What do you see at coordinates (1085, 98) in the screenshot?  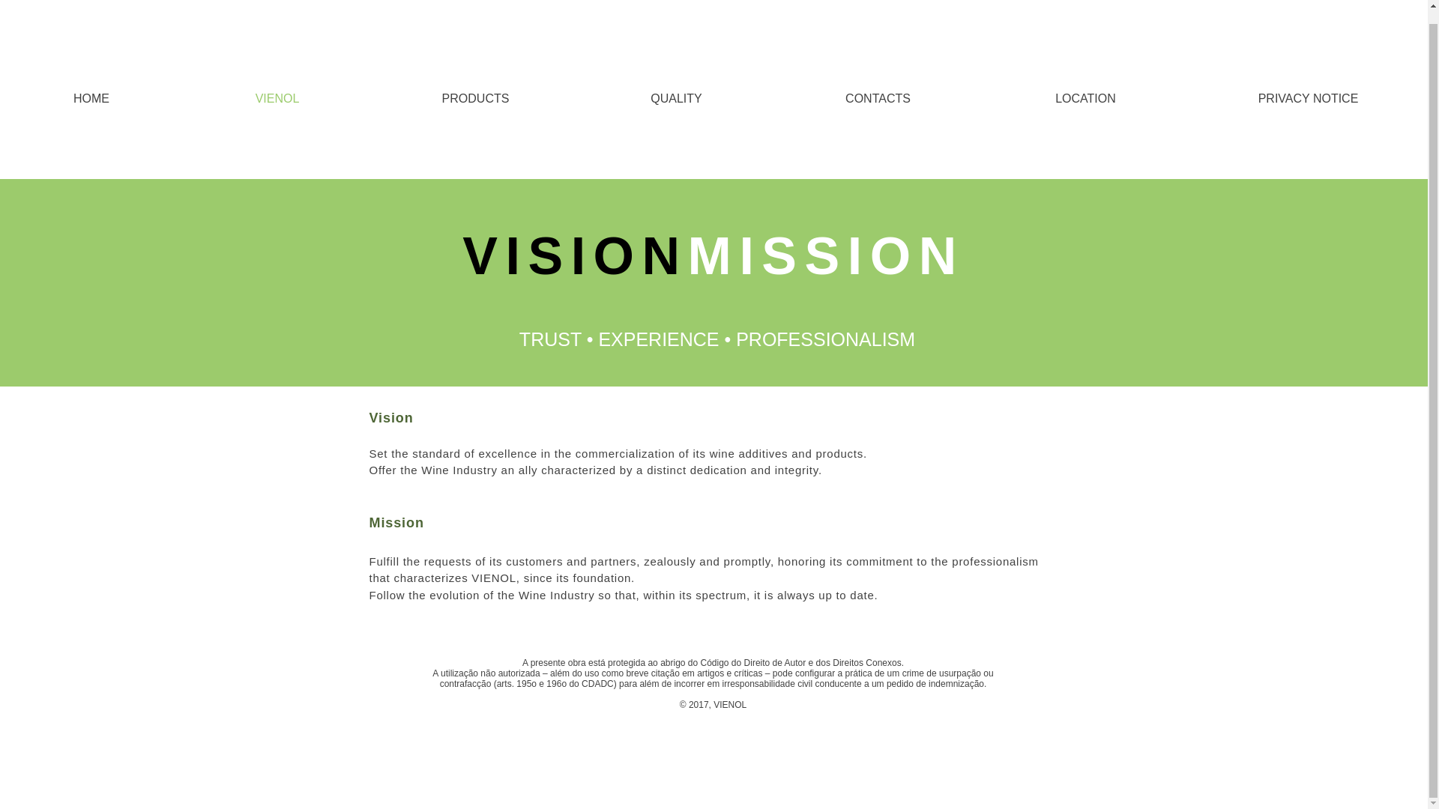 I see `LOCATION` at bounding box center [1085, 98].